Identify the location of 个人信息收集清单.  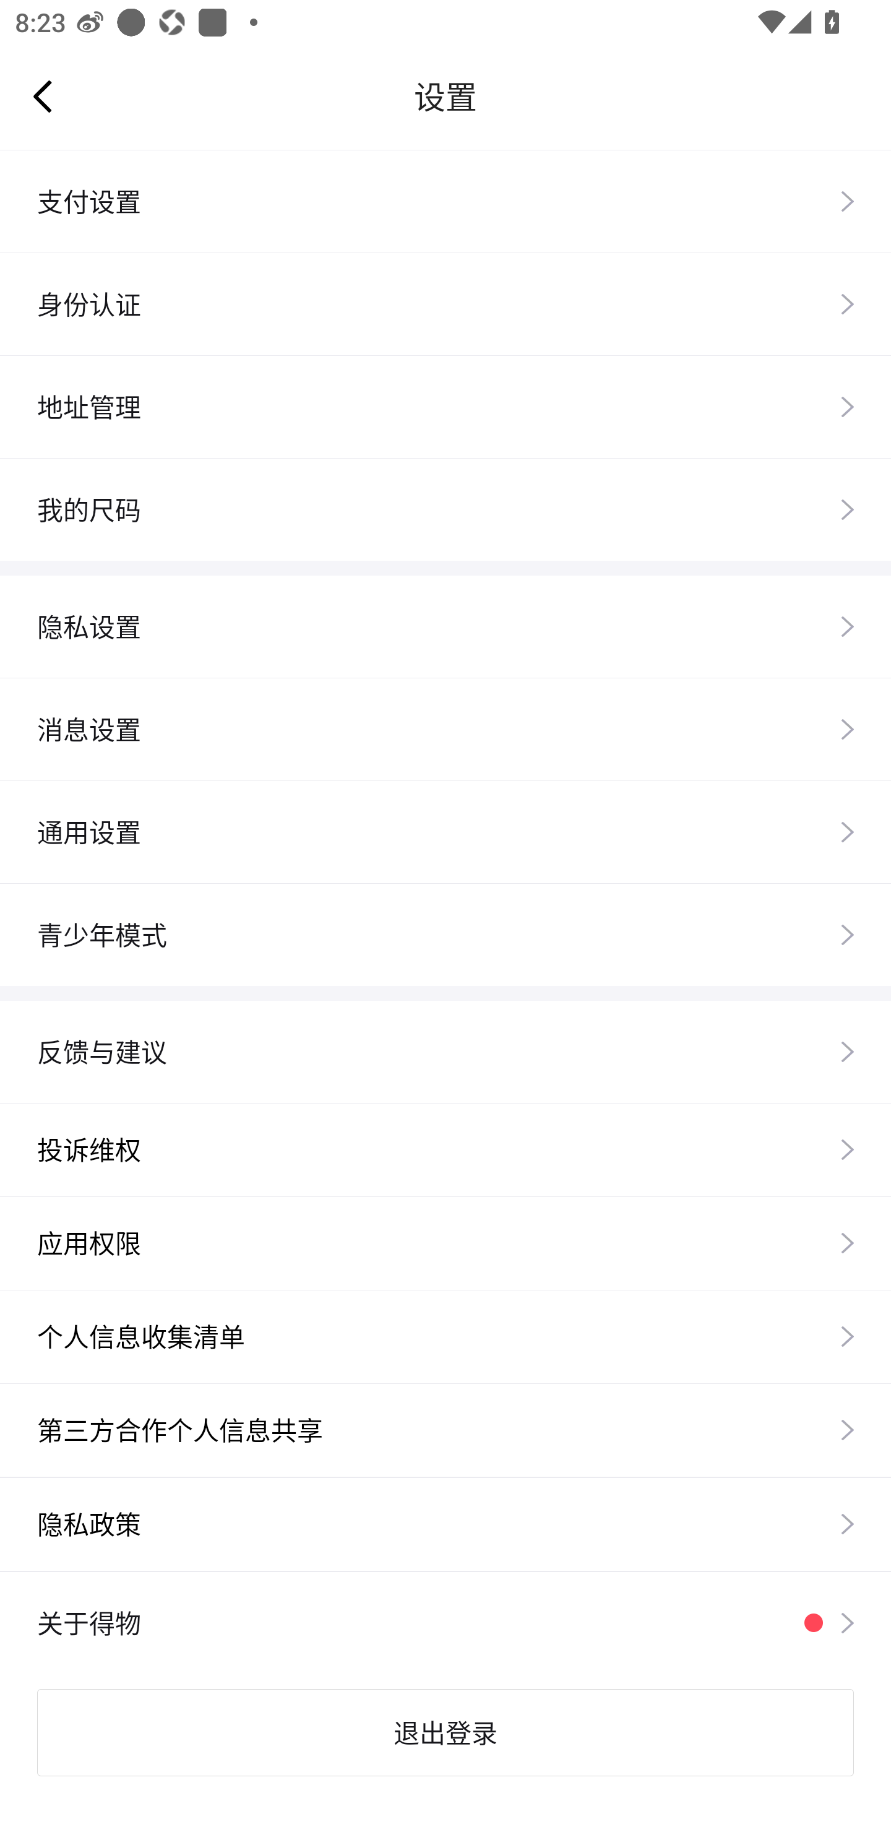
(445, 1336).